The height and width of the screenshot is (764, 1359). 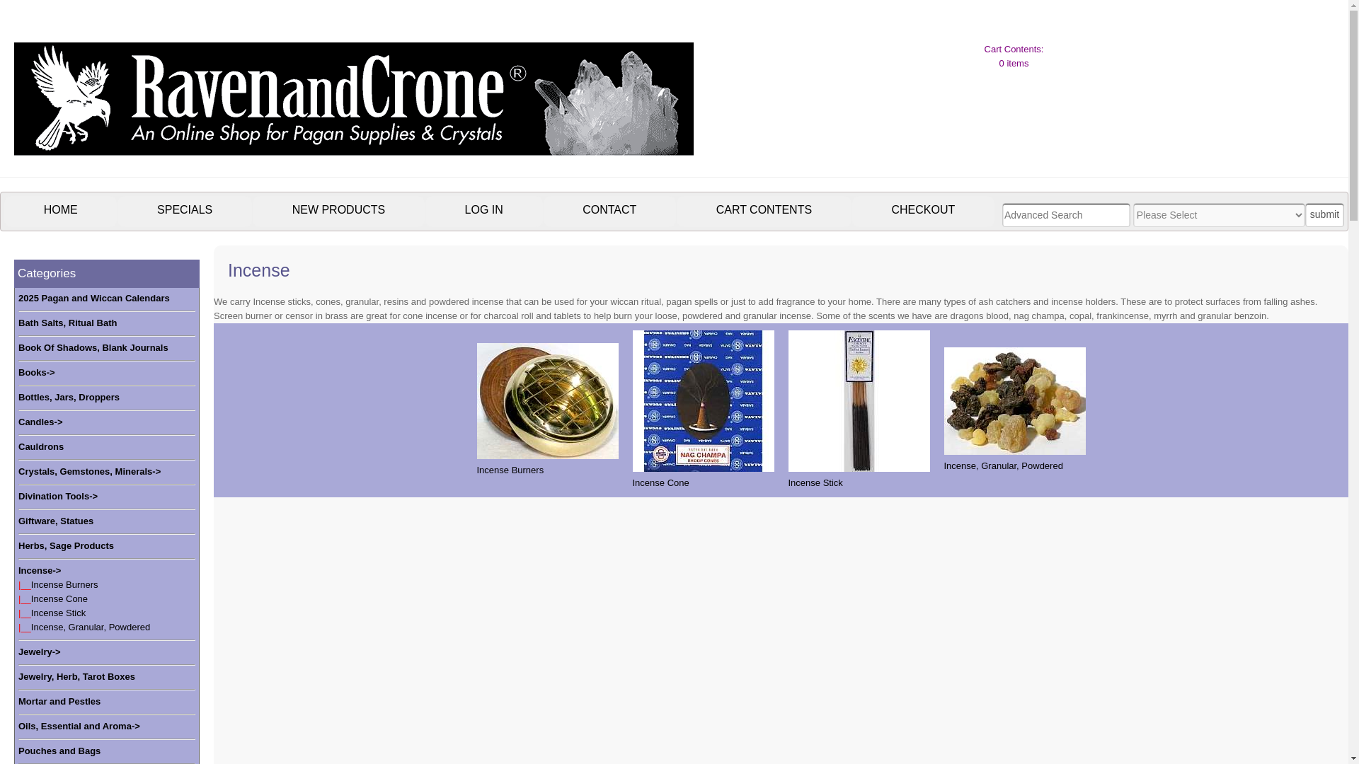 What do you see at coordinates (547, 400) in the screenshot?
I see ` Incense Burners ` at bounding box center [547, 400].